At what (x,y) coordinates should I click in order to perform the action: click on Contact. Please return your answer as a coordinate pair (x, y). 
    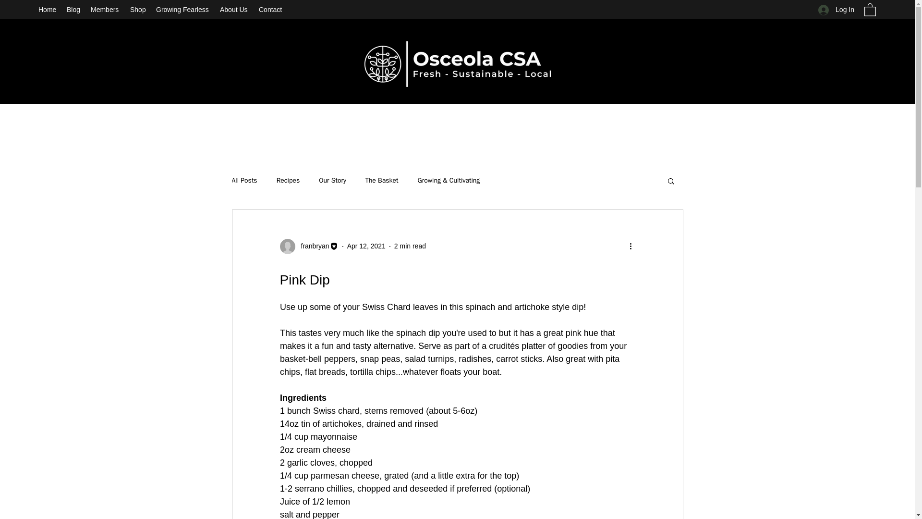
    Looking at the image, I should click on (271, 10).